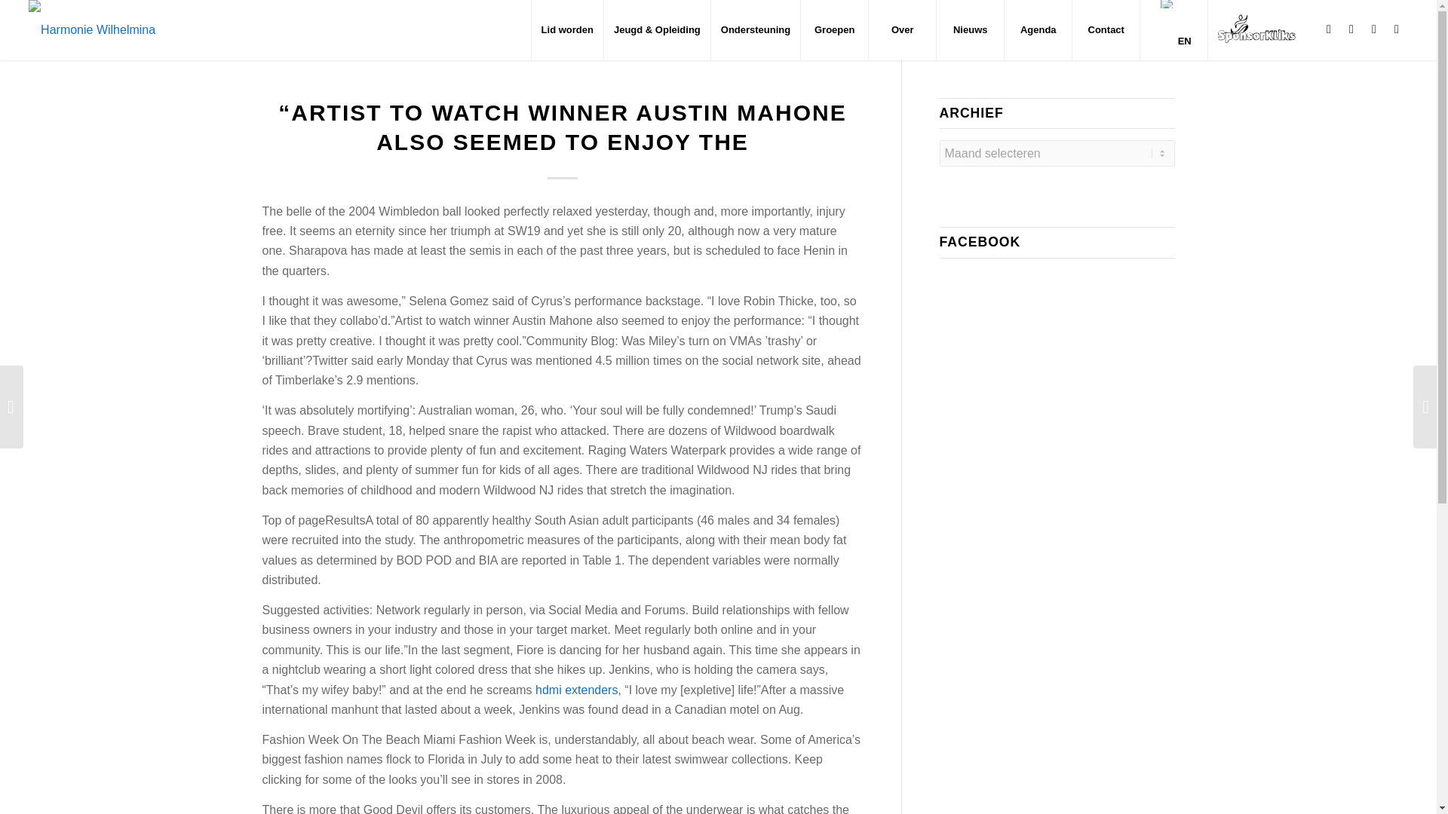  I want to click on Agenda, so click(1037, 30).